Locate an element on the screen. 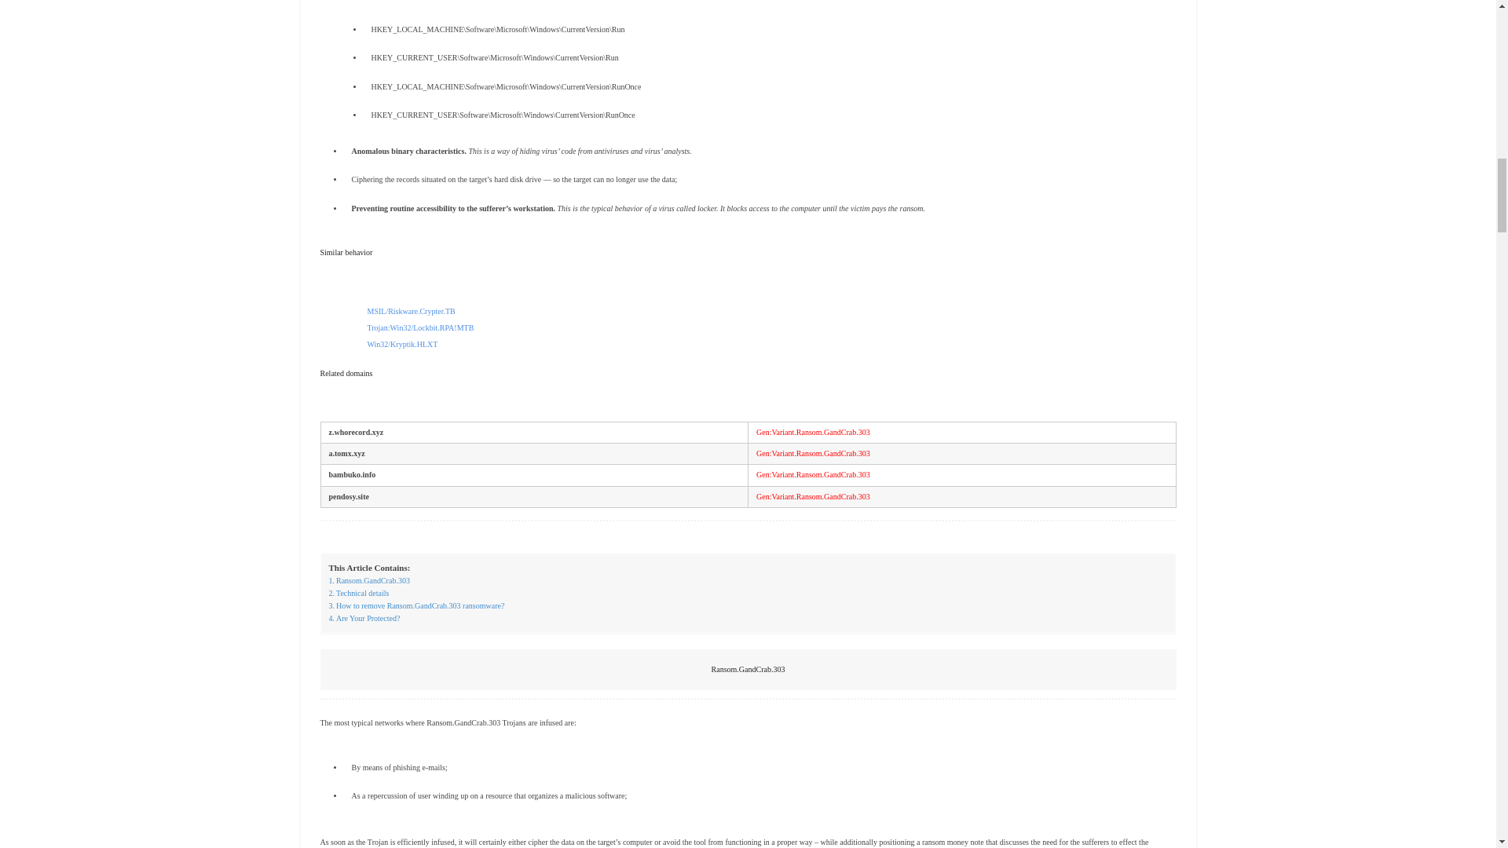 The image size is (1508, 848). Ransom.GandCrab.303 is located at coordinates (368, 581).